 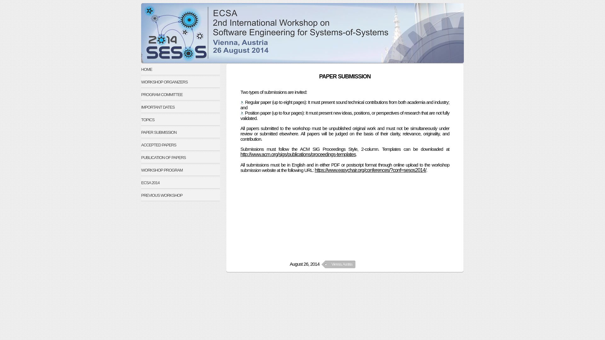 What do you see at coordinates (181, 157) in the screenshot?
I see `PUBLICATION OF PAPERS` at bounding box center [181, 157].